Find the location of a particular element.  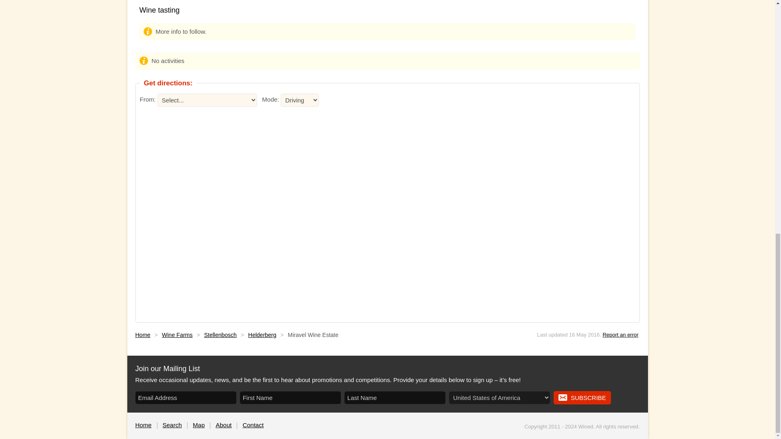

First Name is located at coordinates (290, 397).